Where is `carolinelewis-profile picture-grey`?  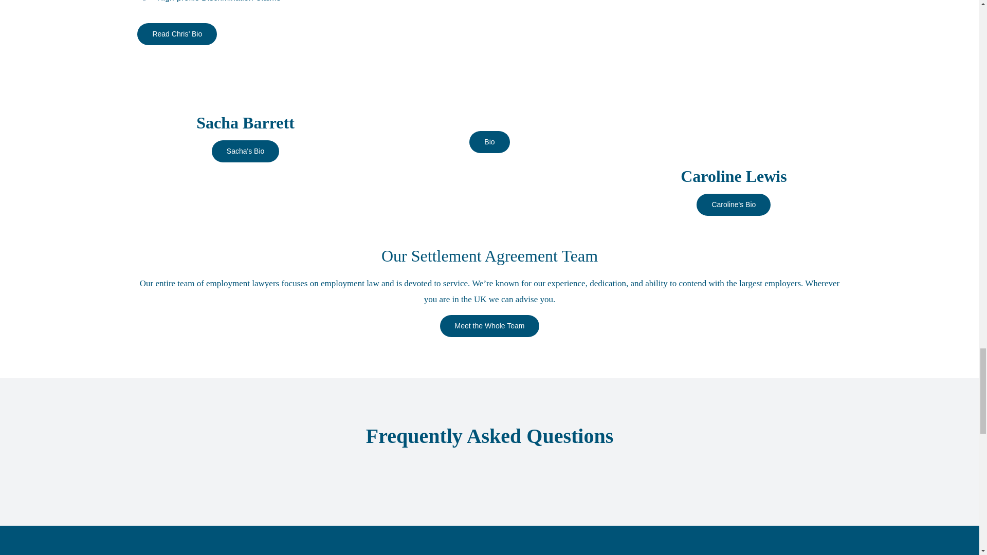 carolinelewis-profile picture-grey is located at coordinates (733, 109).